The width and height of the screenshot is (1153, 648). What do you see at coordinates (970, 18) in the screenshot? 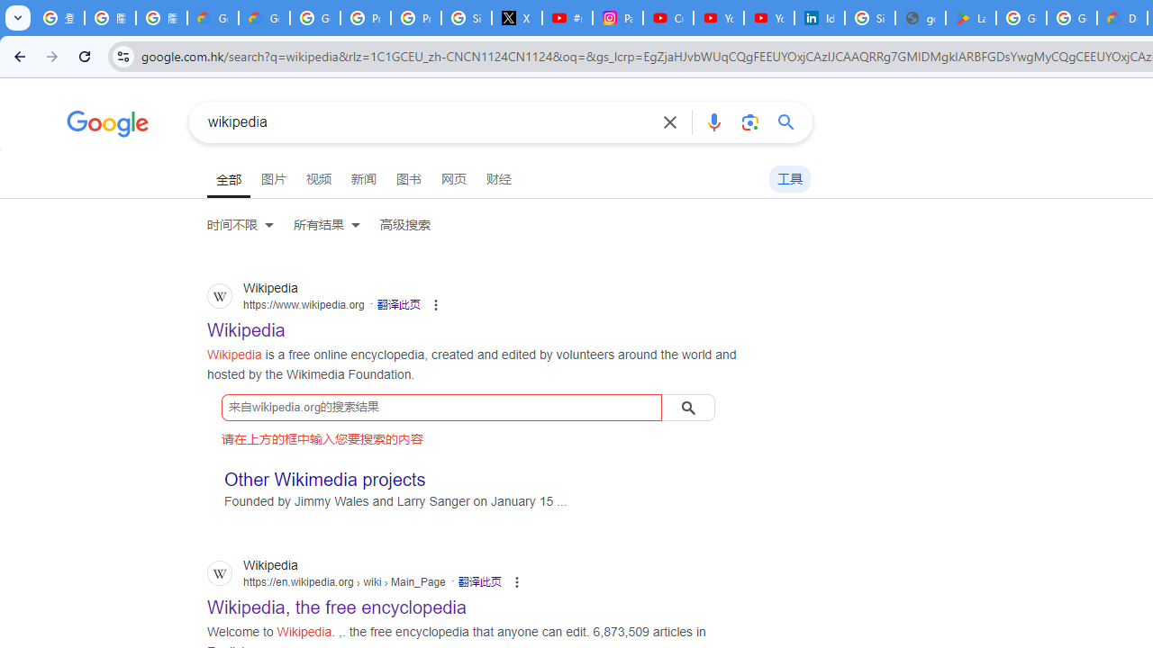
I see `Last Shelter: Survival - Apps on Google Play` at bounding box center [970, 18].